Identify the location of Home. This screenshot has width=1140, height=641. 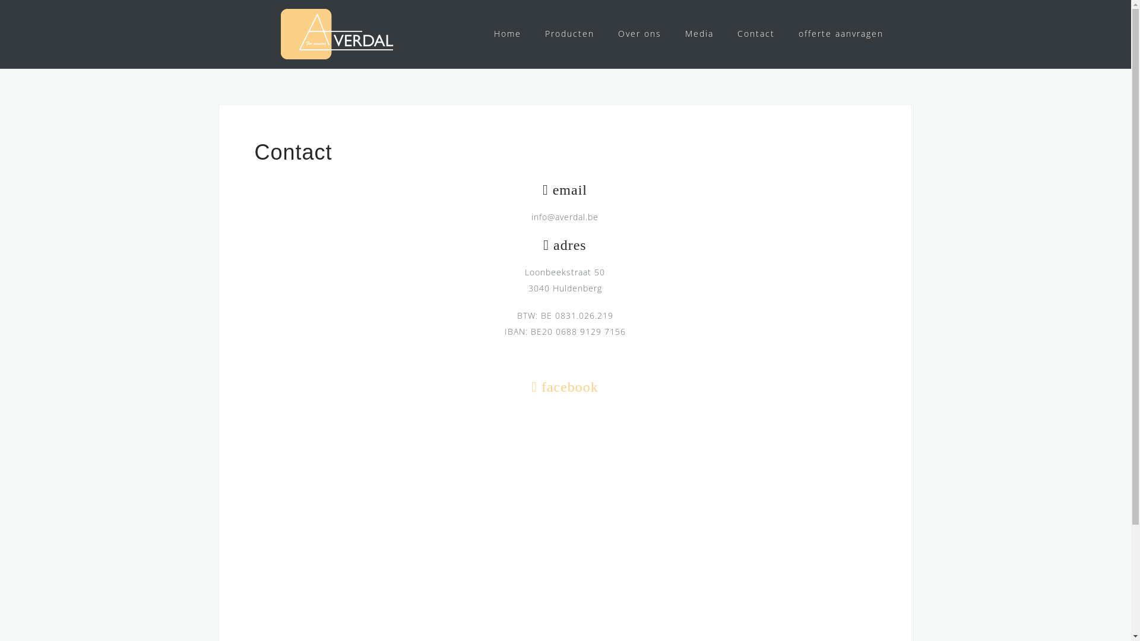
(508, 34).